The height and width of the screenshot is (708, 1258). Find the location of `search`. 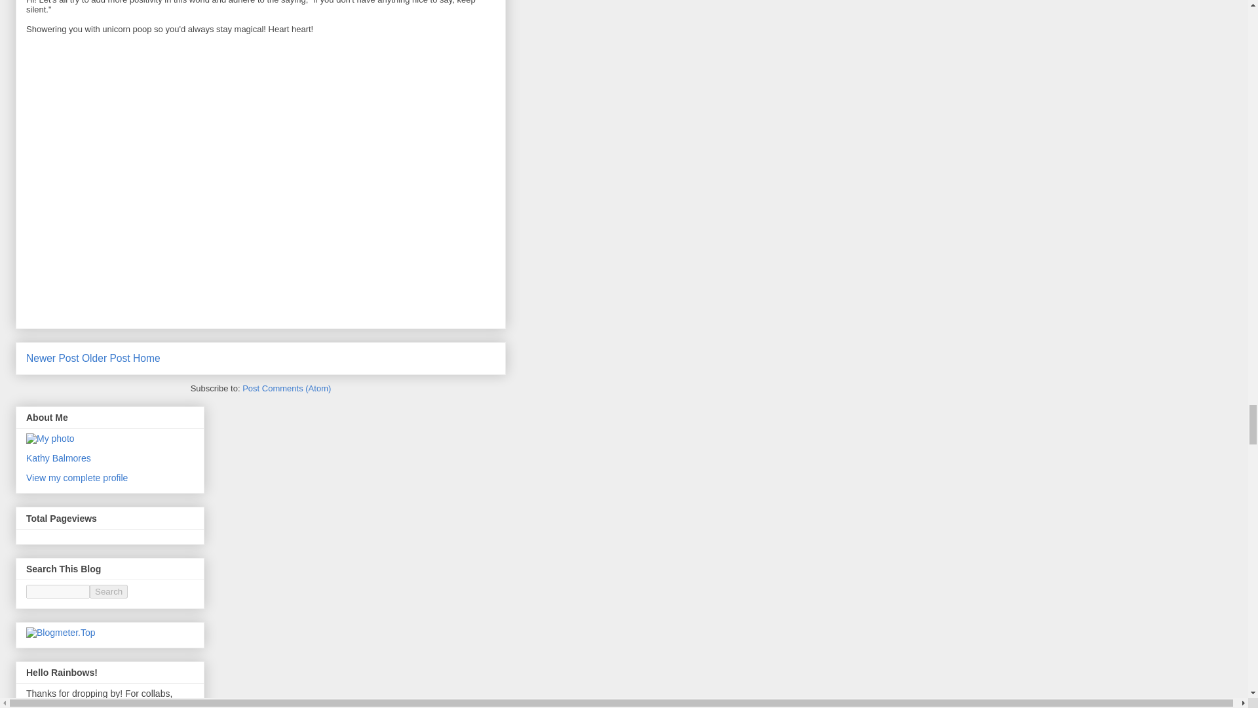

search is located at coordinates (58, 591).